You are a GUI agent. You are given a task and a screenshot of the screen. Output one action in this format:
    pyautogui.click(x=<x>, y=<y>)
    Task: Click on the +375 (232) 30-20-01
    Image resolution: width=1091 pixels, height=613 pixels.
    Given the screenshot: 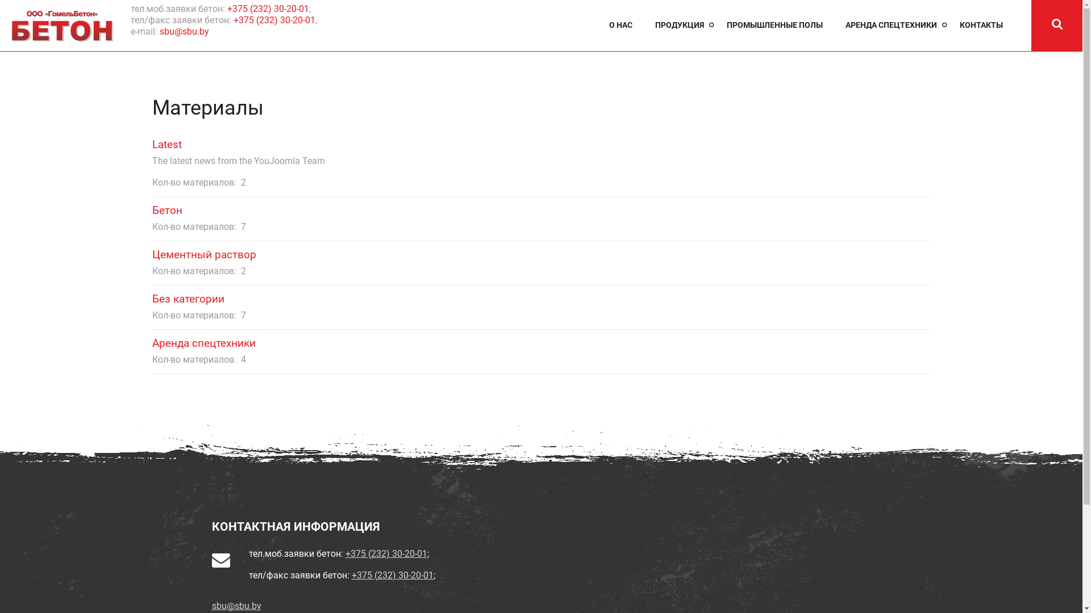 What is the action you would take?
    pyautogui.click(x=386, y=554)
    